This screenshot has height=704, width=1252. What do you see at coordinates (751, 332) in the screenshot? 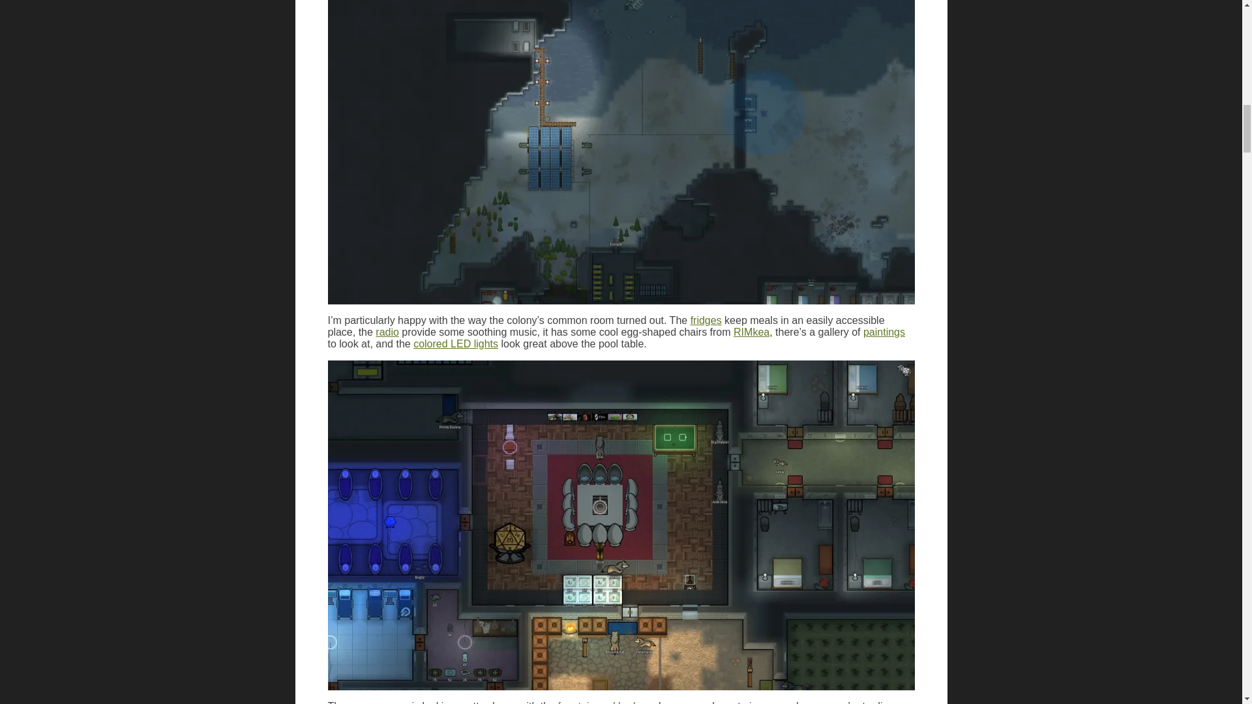
I see `RIMkea` at bounding box center [751, 332].